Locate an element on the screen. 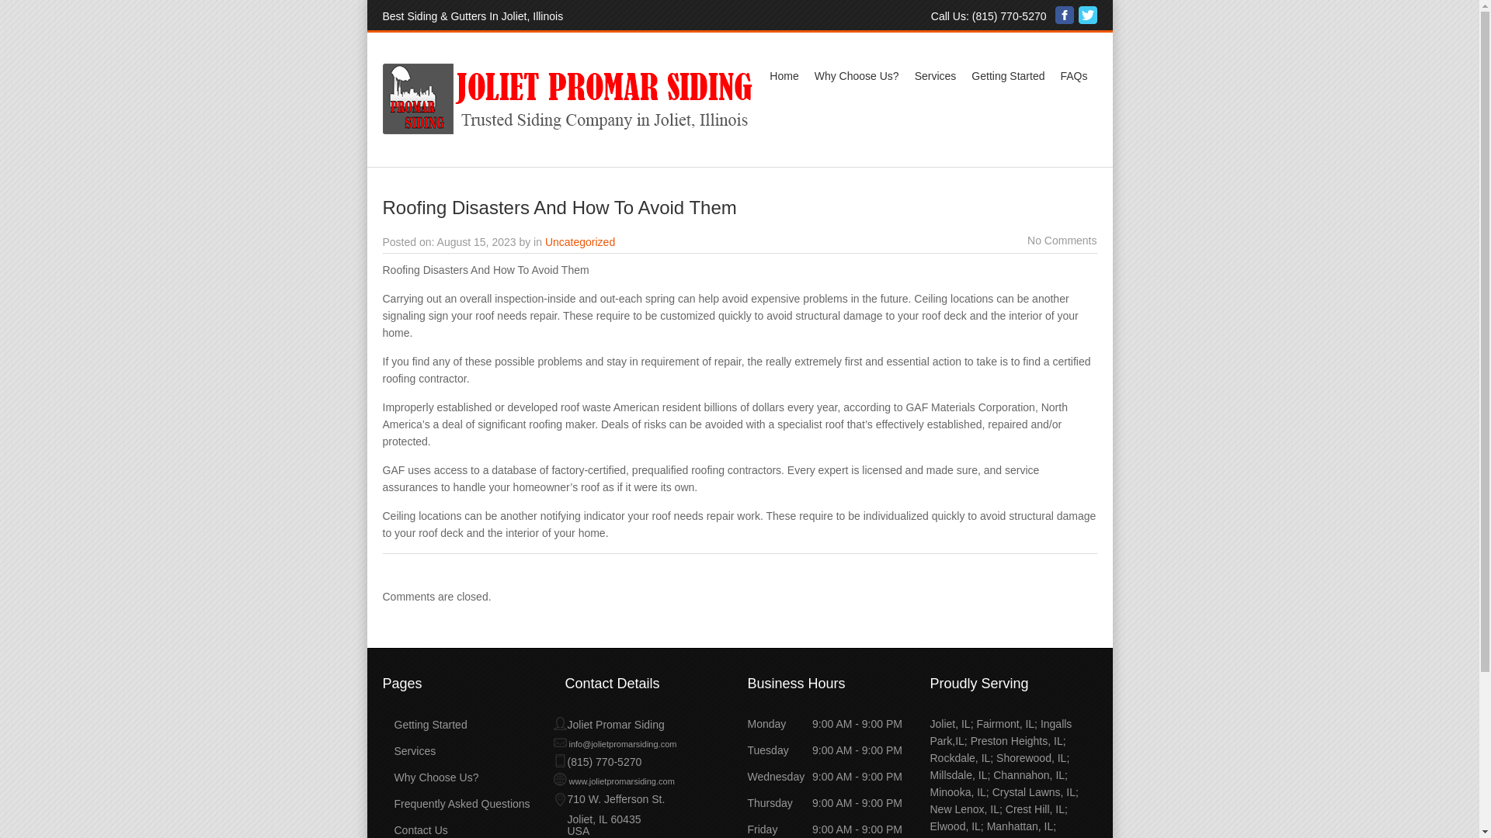 Image resolution: width=1491 pixels, height=838 pixels. Getting Started is located at coordinates (1008, 76).